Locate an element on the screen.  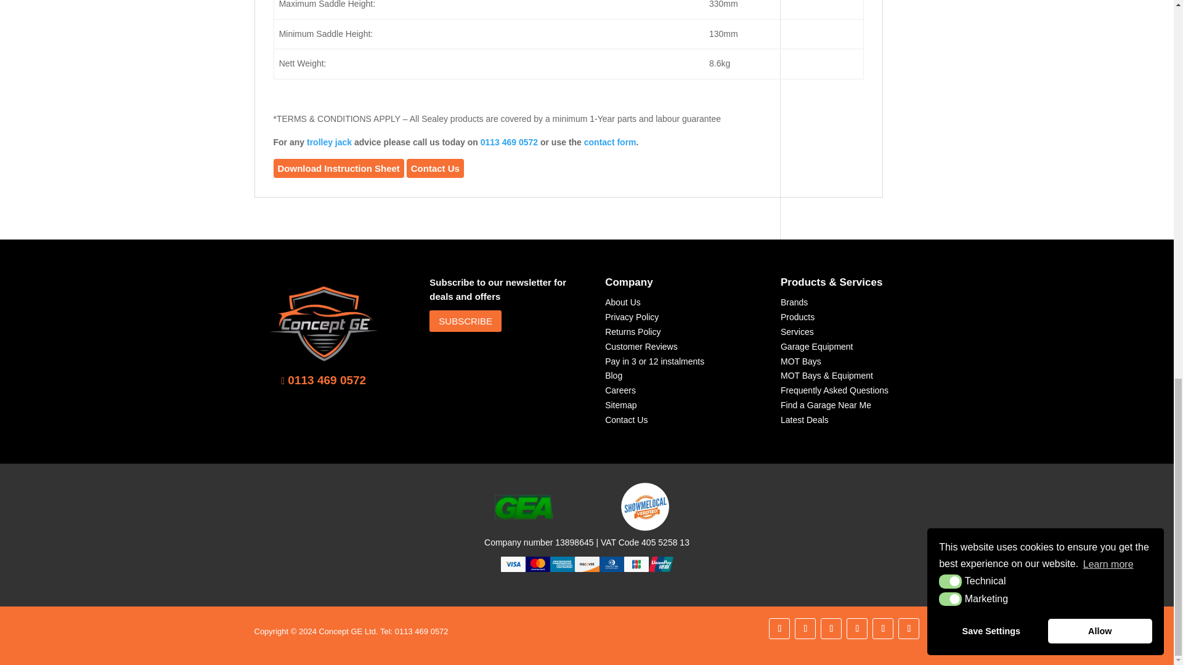
Concept Garage Equipment Logo is located at coordinates (324, 323).